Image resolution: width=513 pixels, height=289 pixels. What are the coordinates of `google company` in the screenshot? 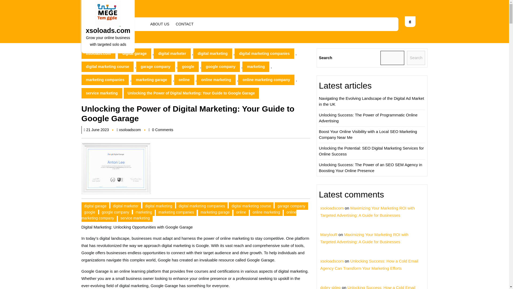 It's located at (220, 67).